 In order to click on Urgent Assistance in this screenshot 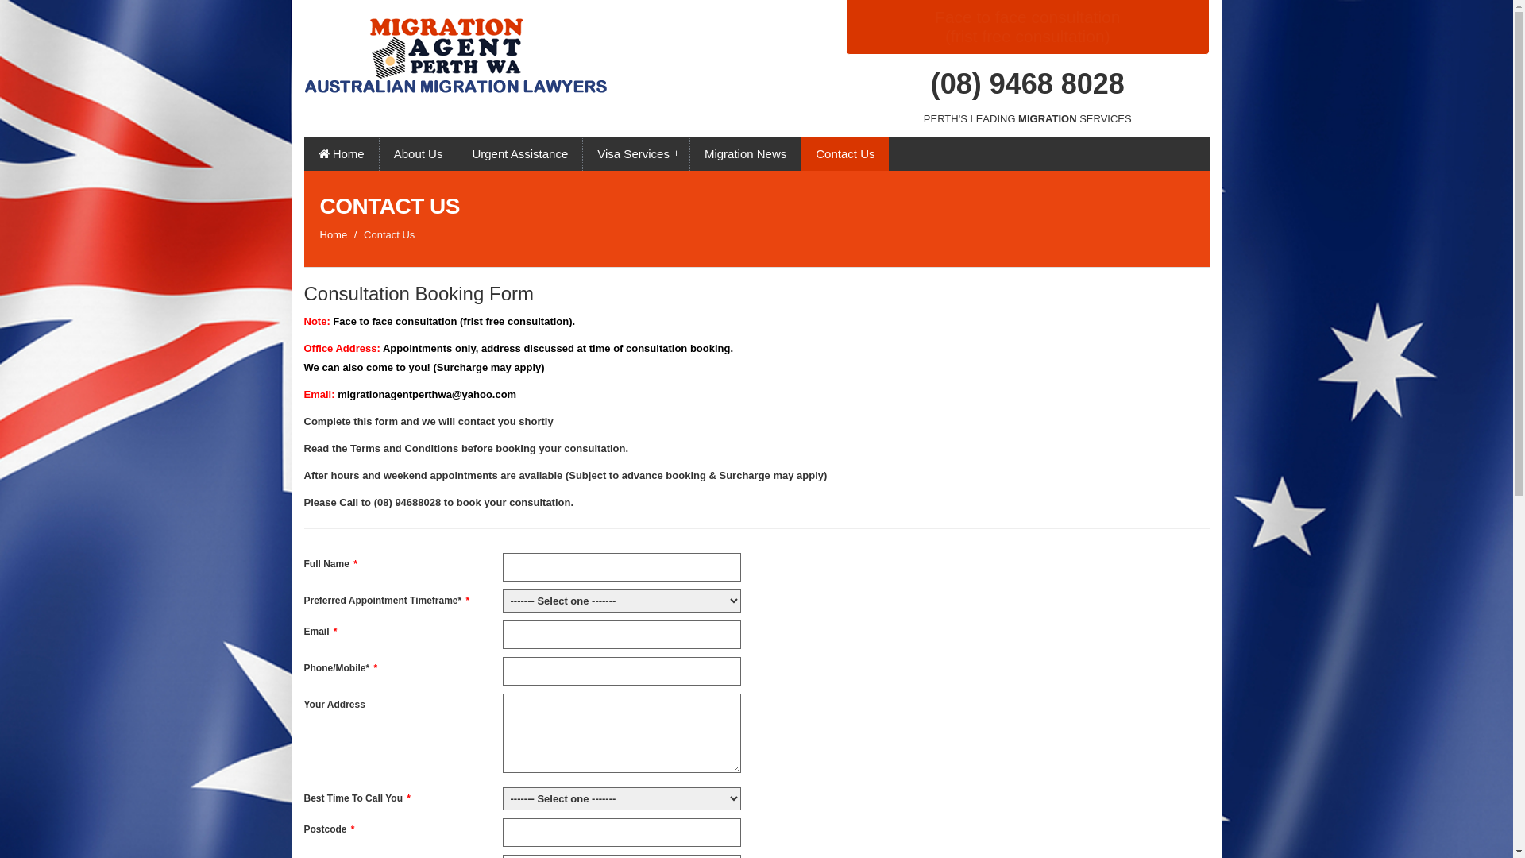, I will do `click(519, 154)`.